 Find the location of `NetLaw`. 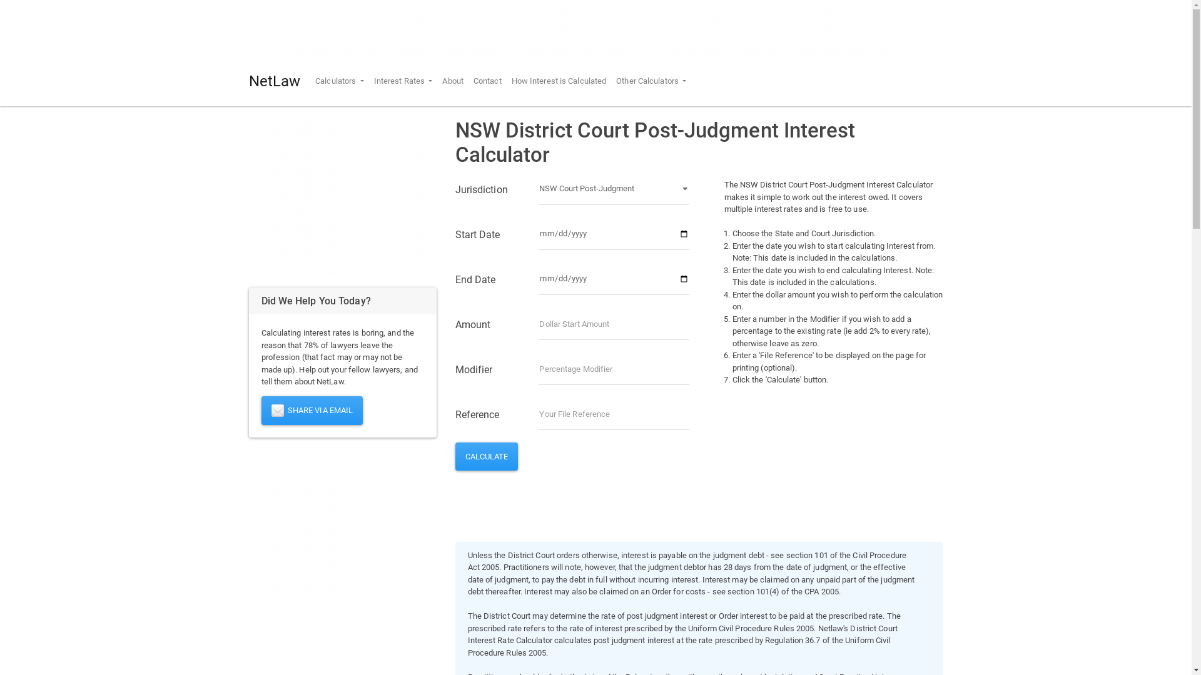

NetLaw is located at coordinates (275, 81).